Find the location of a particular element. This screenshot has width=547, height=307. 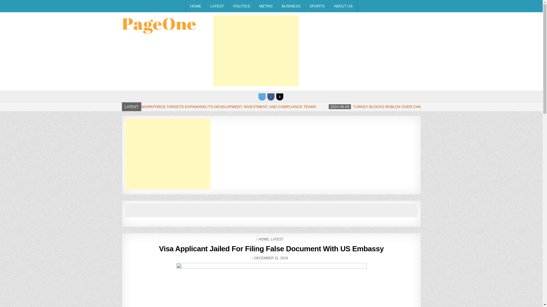

LATEST is located at coordinates (277, 239).